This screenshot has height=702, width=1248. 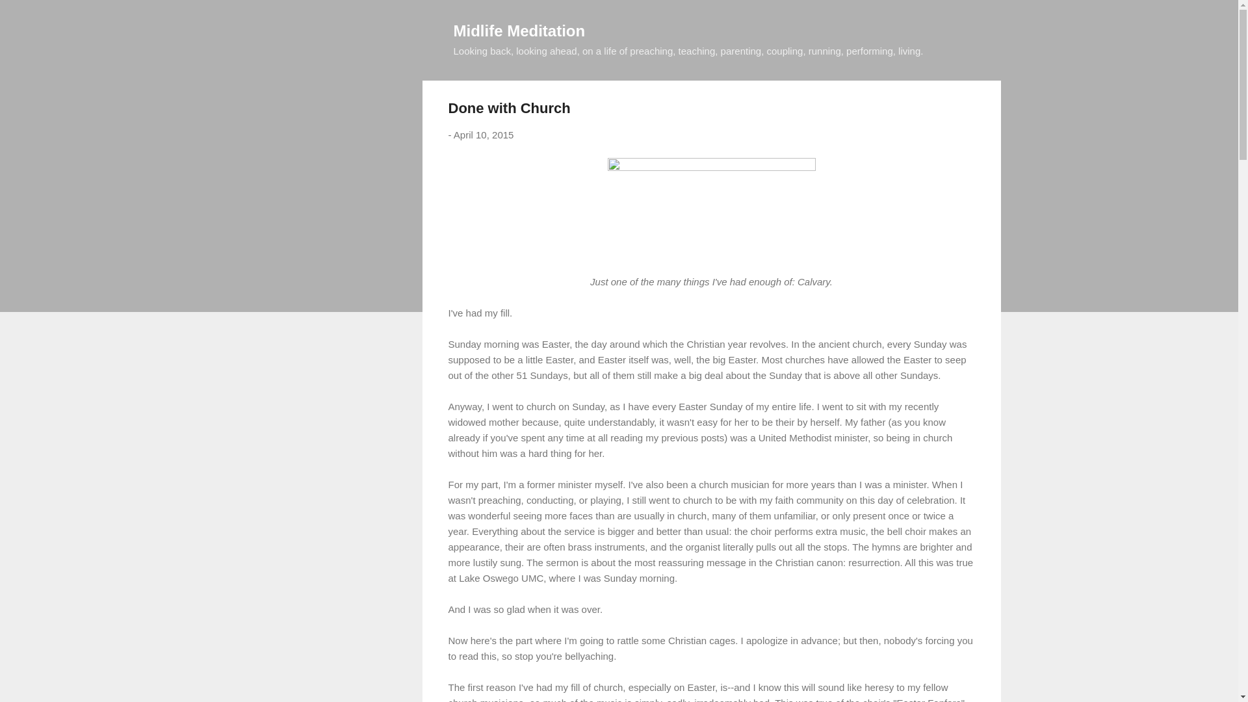 What do you see at coordinates (519, 30) in the screenshot?
I see `Midlife Meditation` at bounding box center [519, 30].